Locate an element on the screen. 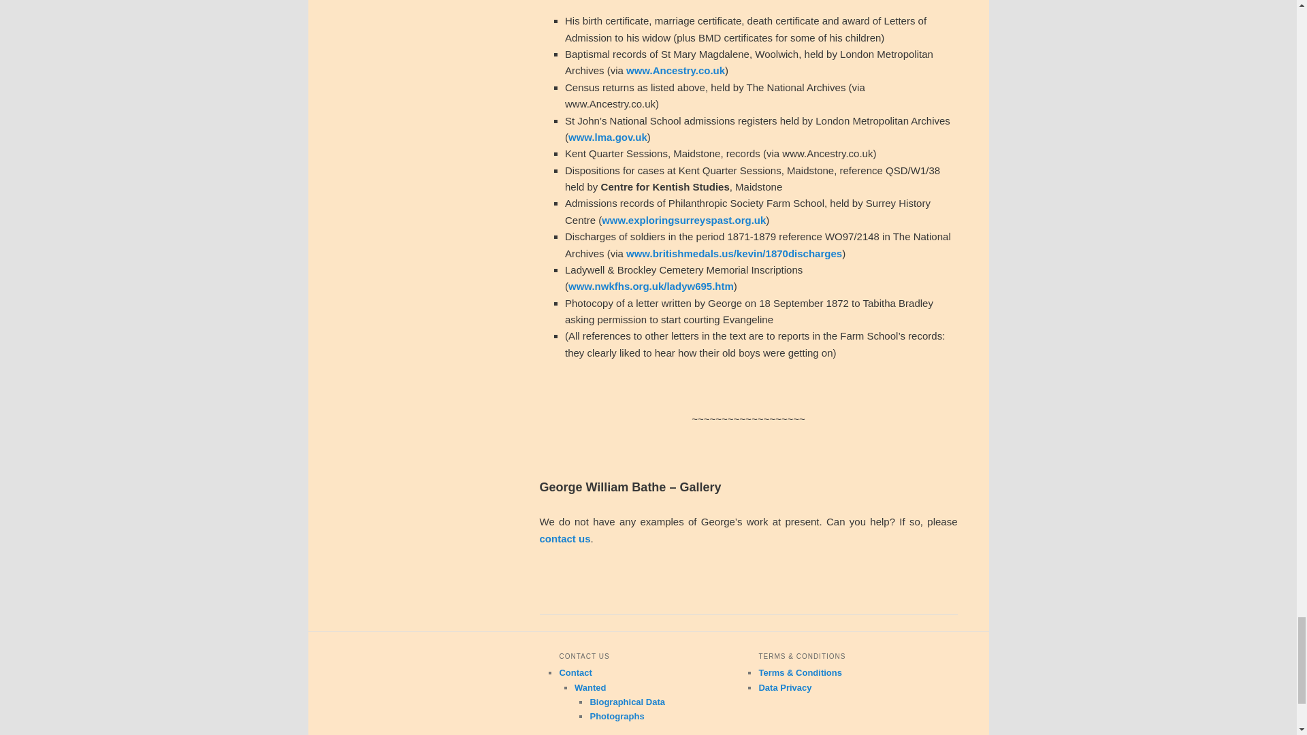 This screenshot has height=735, width=1307. Link to Surrey History Centre is located at coordinates (683, 220).